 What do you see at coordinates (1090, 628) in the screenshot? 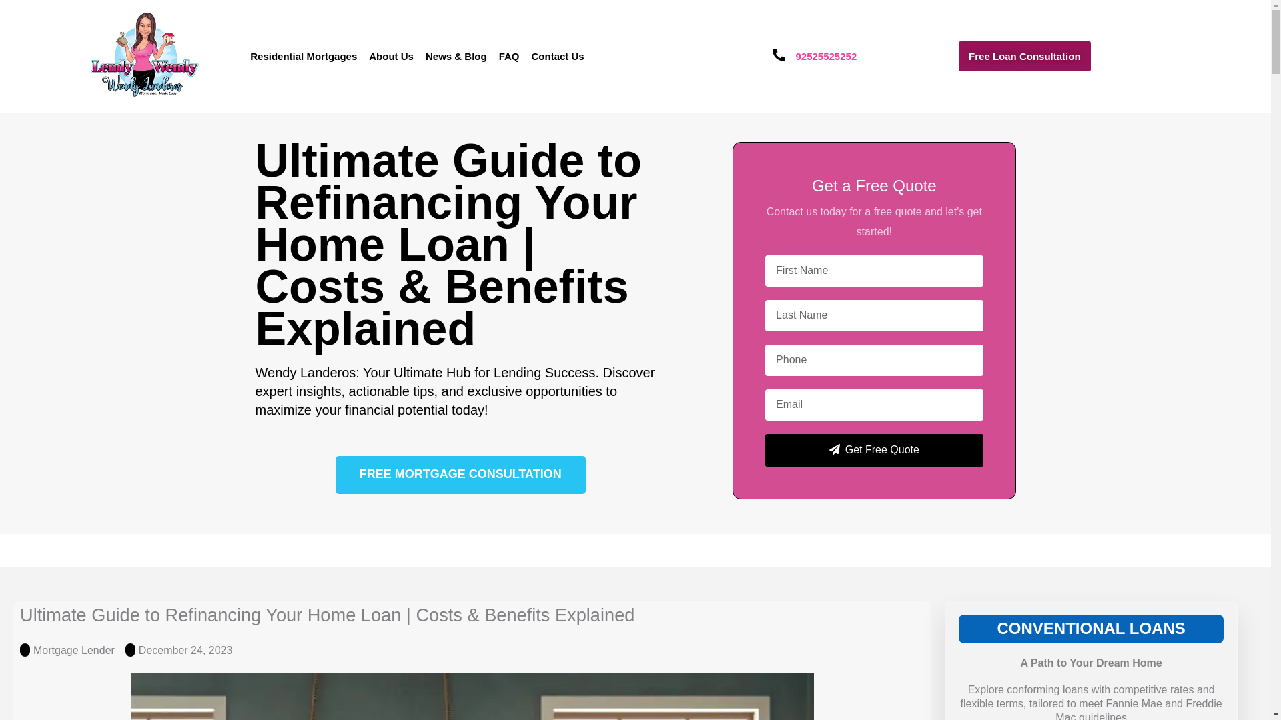
I see `CONVENTIONAL LOANS` at bounding box center [1090, 628].